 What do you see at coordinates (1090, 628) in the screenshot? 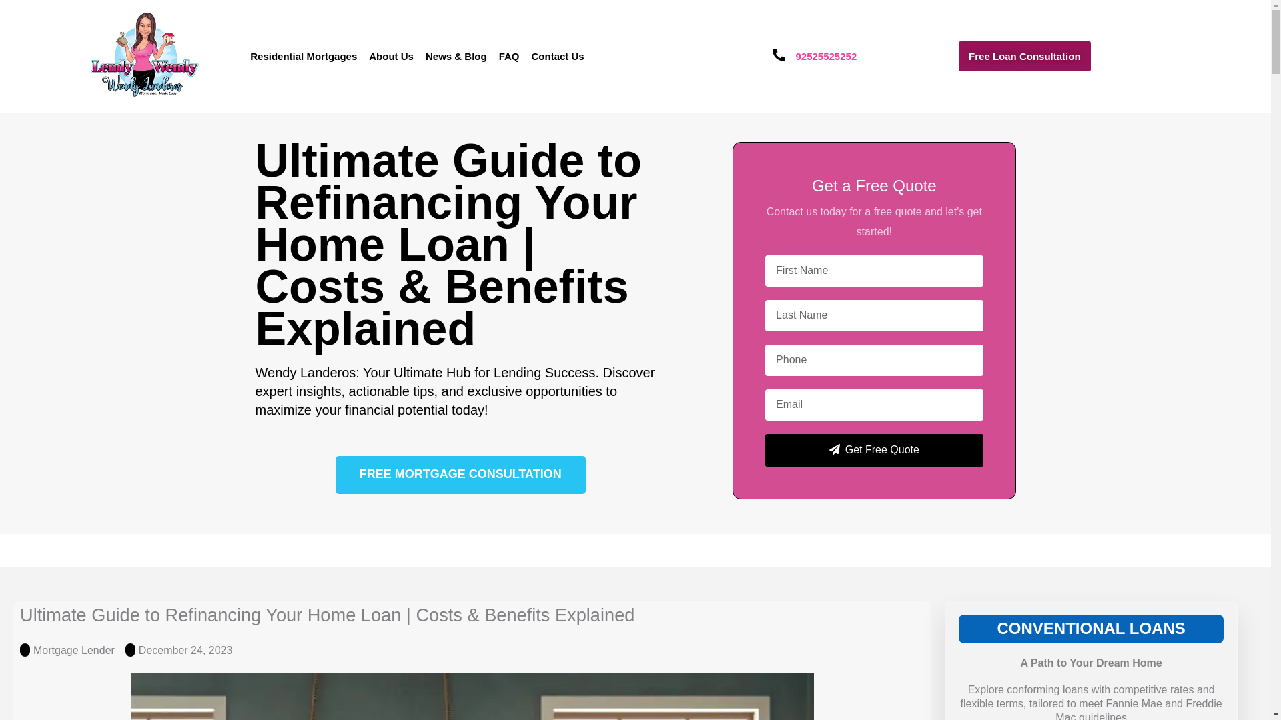
I see `CONVENTIONAL LOANS` at bounding box center [1090, 628].